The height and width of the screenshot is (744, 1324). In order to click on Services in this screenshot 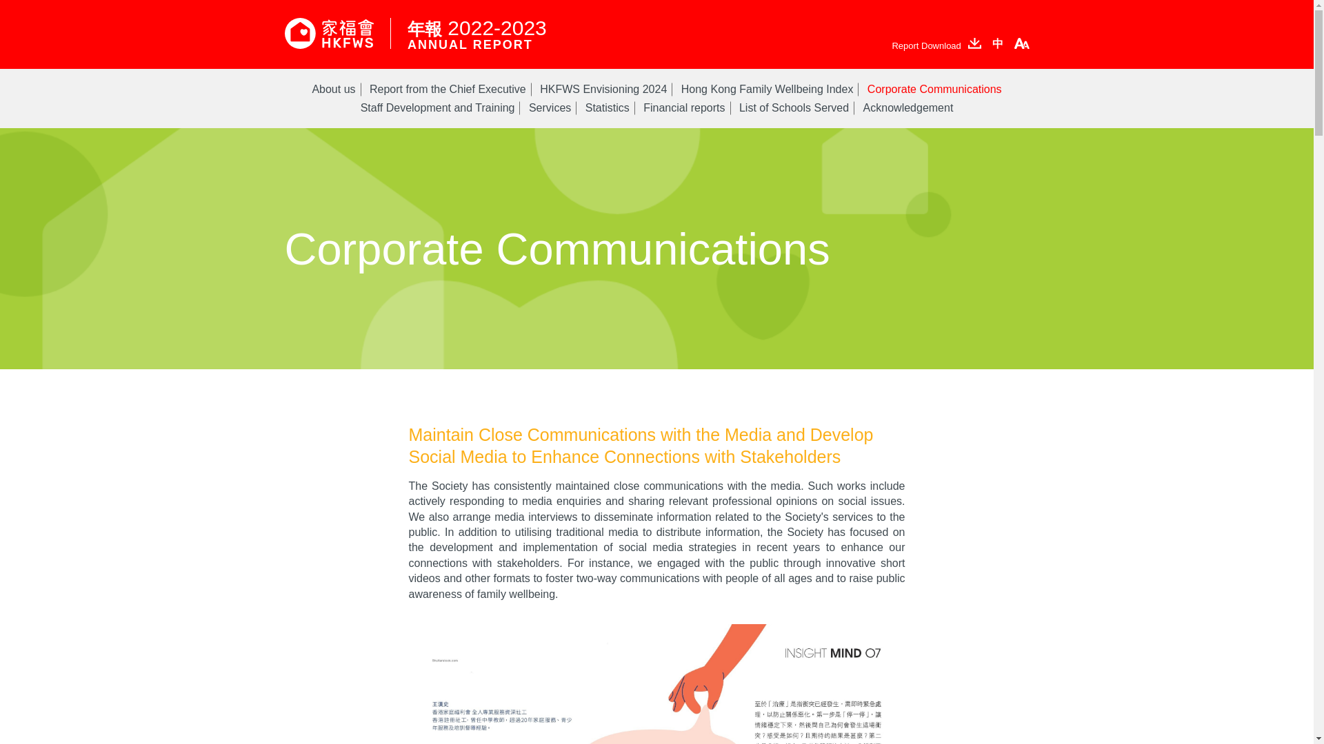, I will do `click(549, 107)`.